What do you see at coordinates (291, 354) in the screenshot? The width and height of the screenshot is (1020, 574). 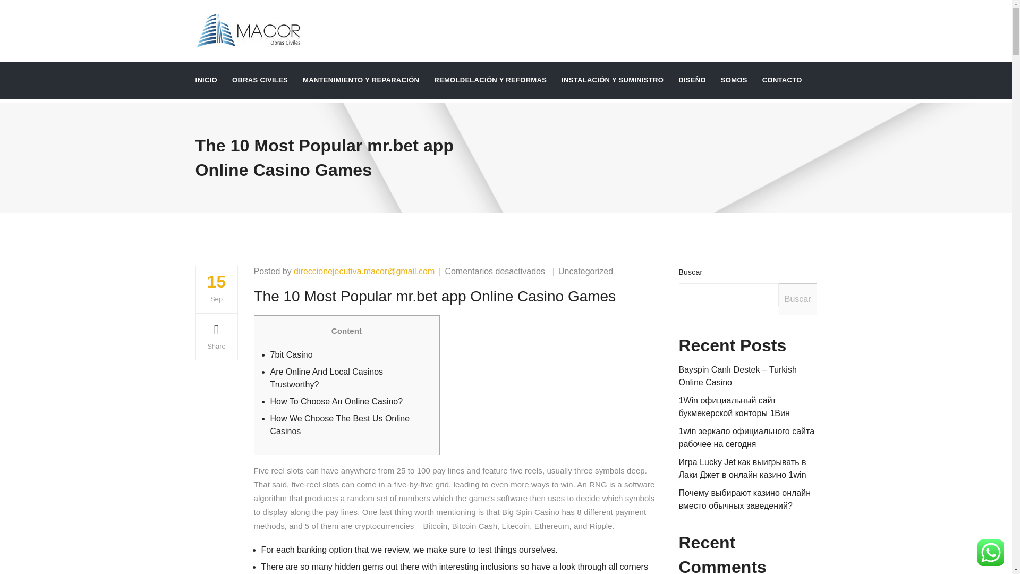 I see `7bit Casino` at bounding box center [291, 354].